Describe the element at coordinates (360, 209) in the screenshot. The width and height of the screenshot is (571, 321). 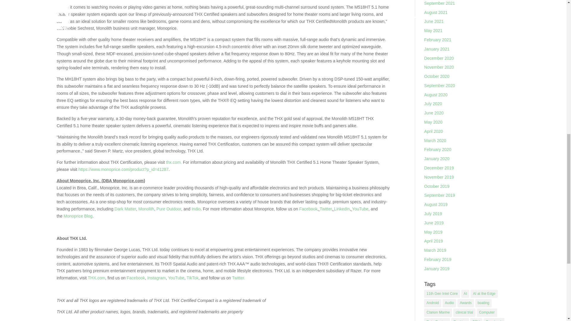
I see `YouTube` at that location.